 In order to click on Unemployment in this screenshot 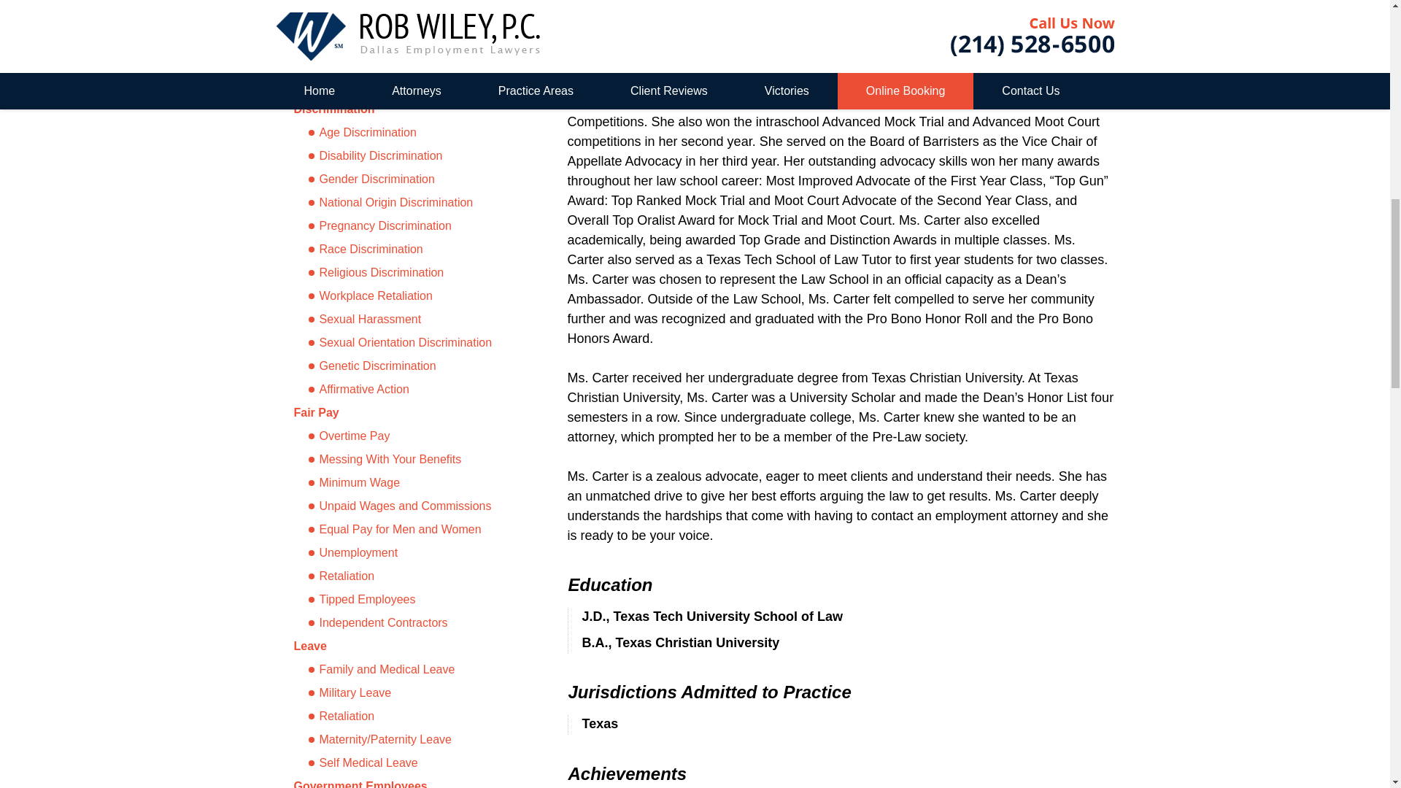, I will do `click(410, 553)`.